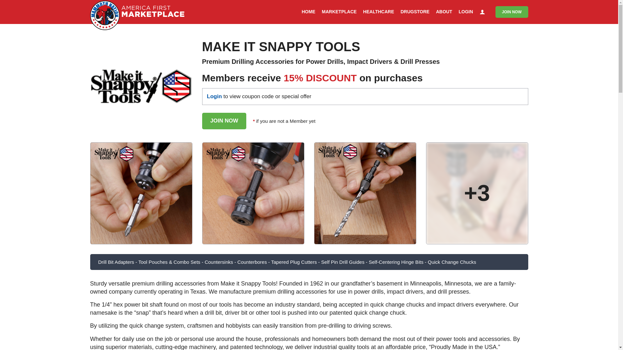 The image size is (623, 350). I want to click on JOIN NOW, so click(512, 12).